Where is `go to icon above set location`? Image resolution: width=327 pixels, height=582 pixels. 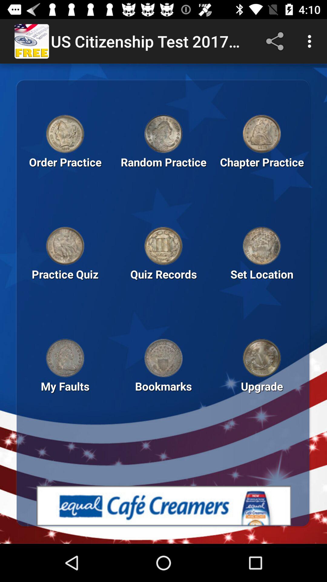
go to icon above set location is located at coordinates (262, 246).